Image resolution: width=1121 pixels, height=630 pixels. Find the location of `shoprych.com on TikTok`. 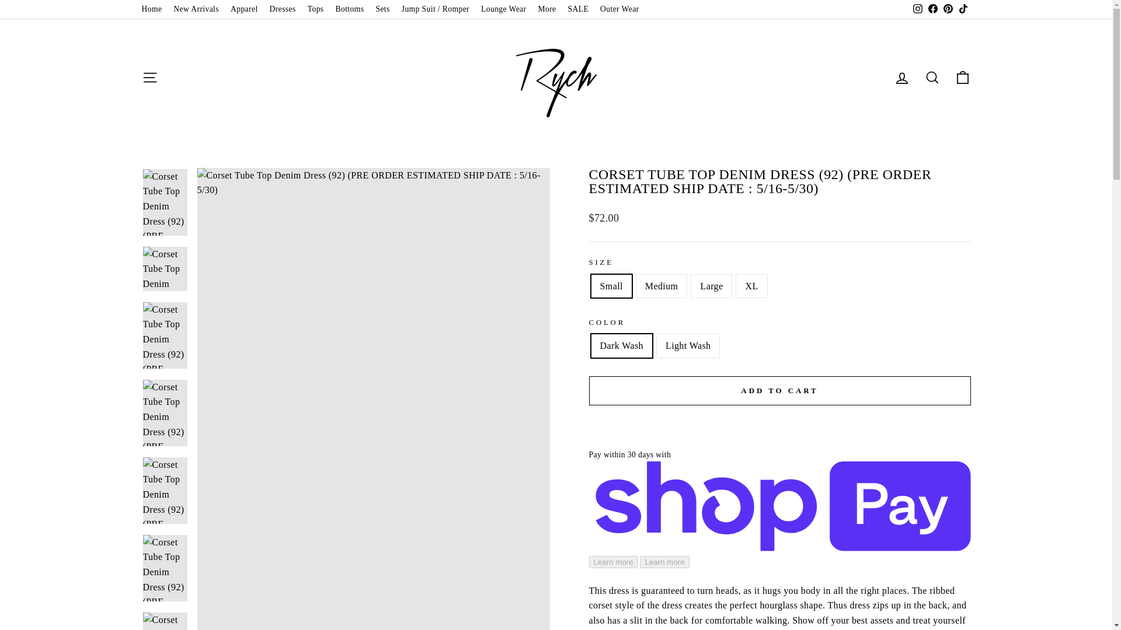

shoprych.com on TikTok is located at coordinates (962, 9).